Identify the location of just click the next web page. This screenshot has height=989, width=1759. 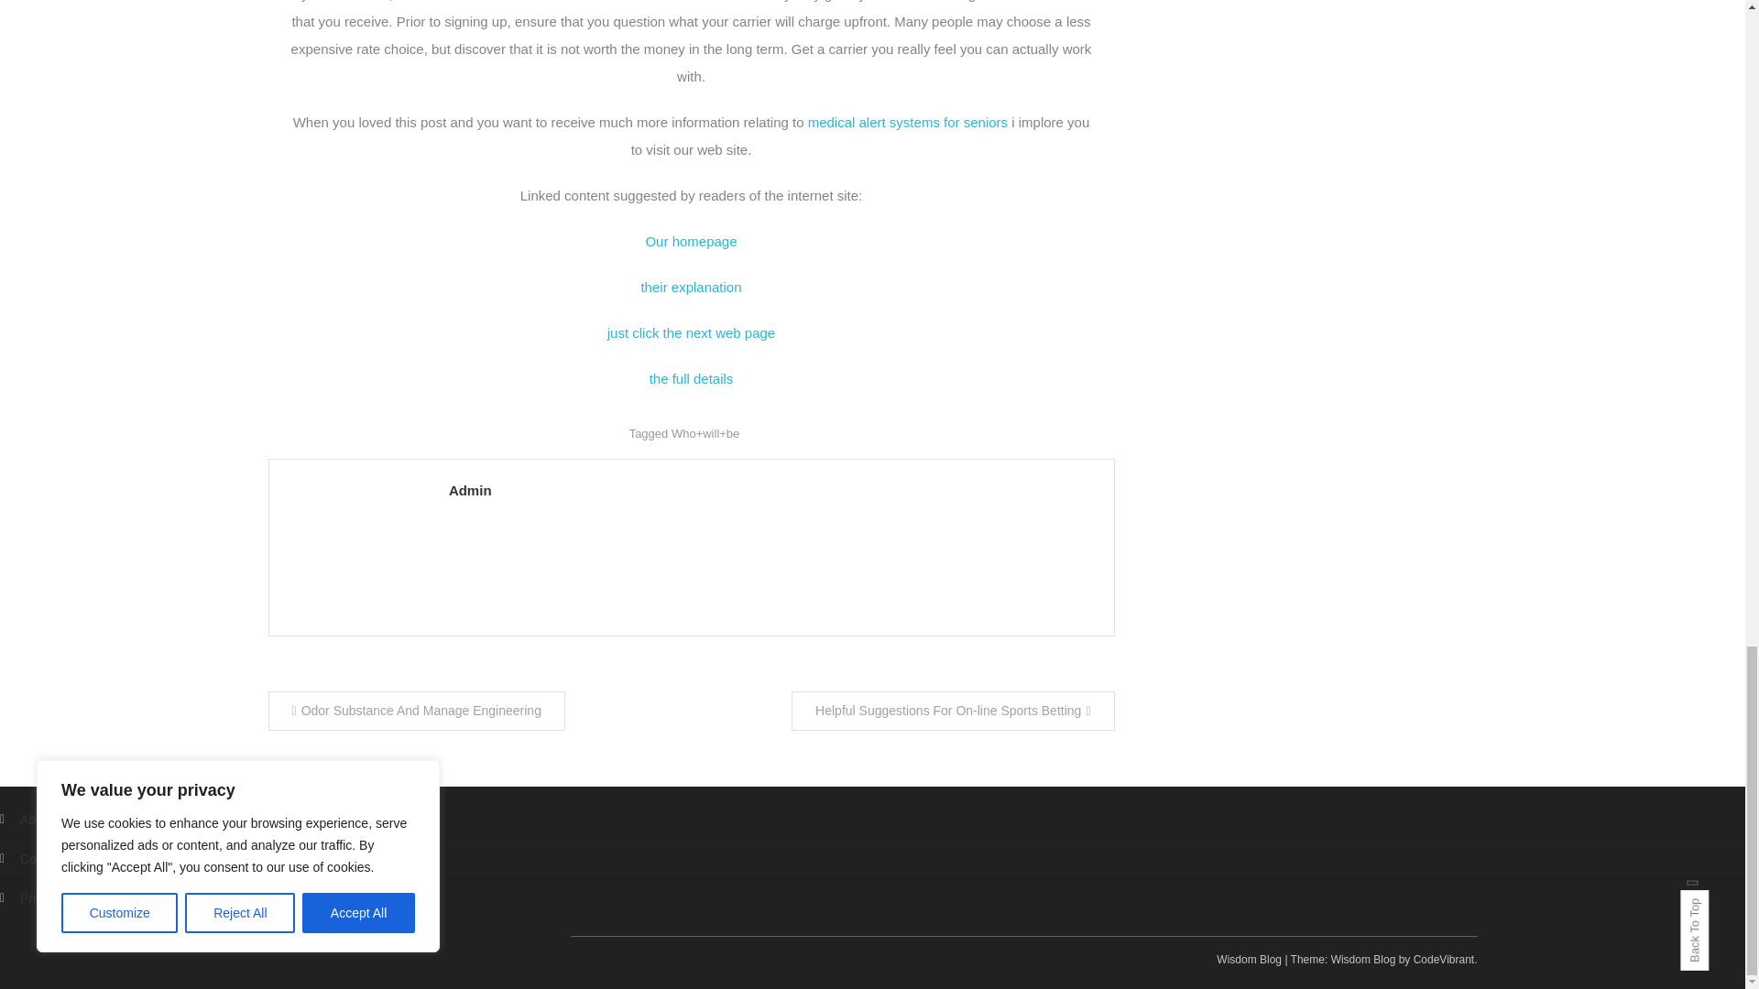
(691, 332).